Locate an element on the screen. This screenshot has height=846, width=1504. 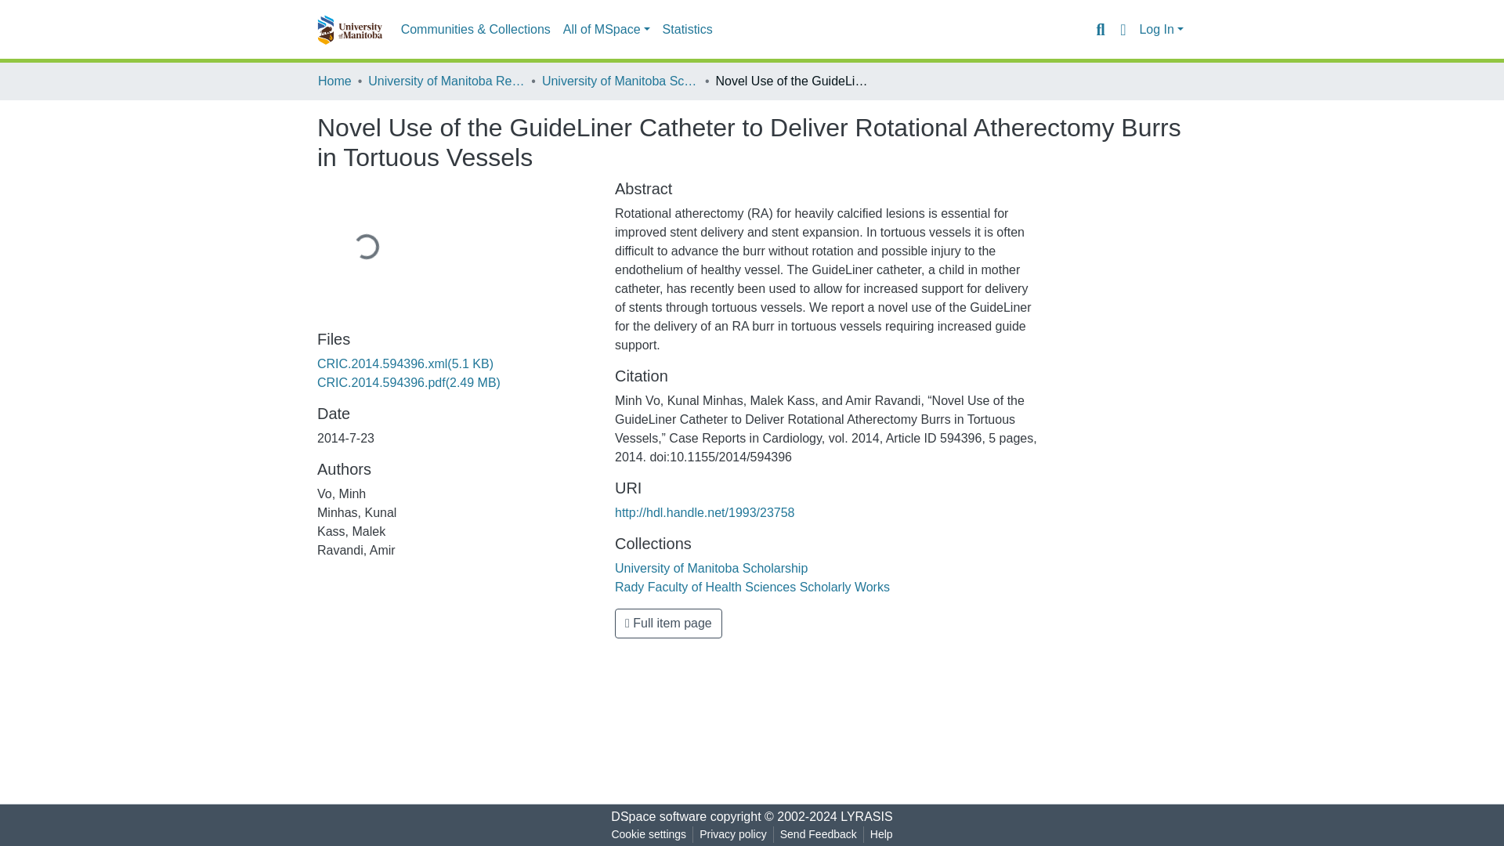
Home is located at coordinates (334, 81).